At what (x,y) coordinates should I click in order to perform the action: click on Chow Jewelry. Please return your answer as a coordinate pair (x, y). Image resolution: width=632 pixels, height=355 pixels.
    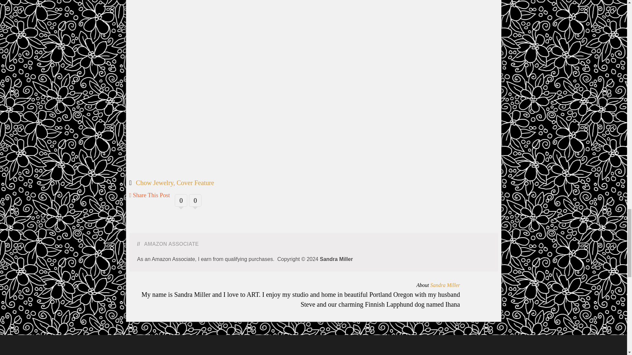
    Looking at the image, I should click on (154, 183).